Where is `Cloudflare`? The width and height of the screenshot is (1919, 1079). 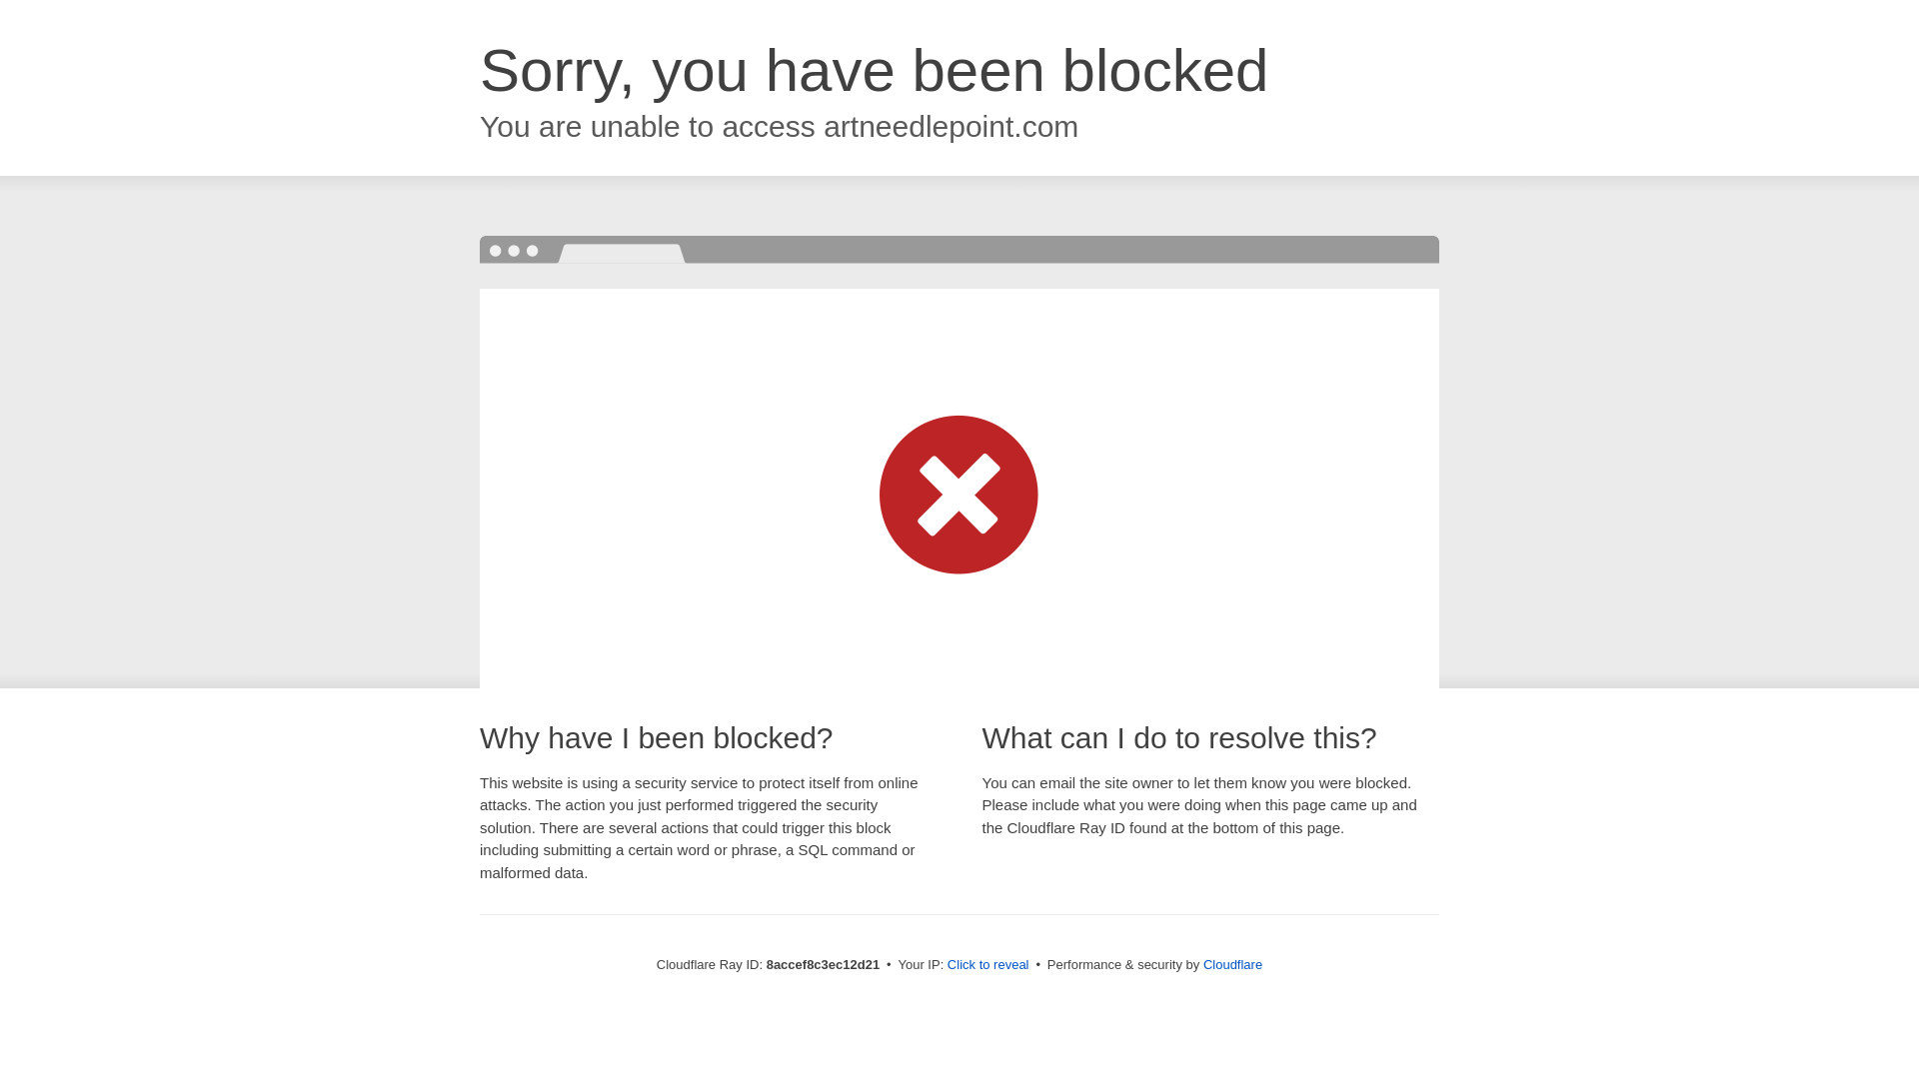 Cloudflare is located at coordinates (1232, 964).